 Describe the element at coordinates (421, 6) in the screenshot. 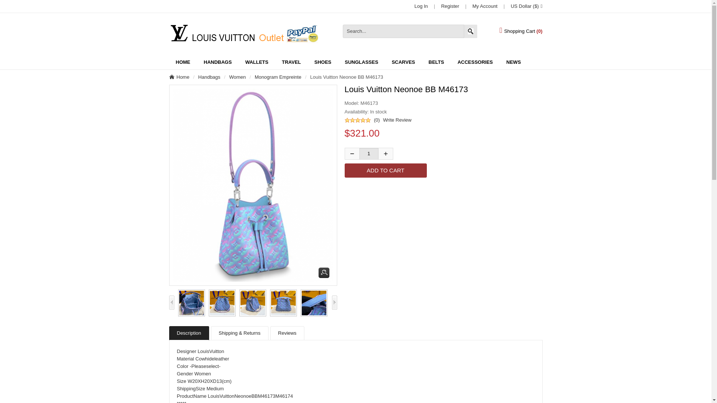

I see `Log In` at that location.